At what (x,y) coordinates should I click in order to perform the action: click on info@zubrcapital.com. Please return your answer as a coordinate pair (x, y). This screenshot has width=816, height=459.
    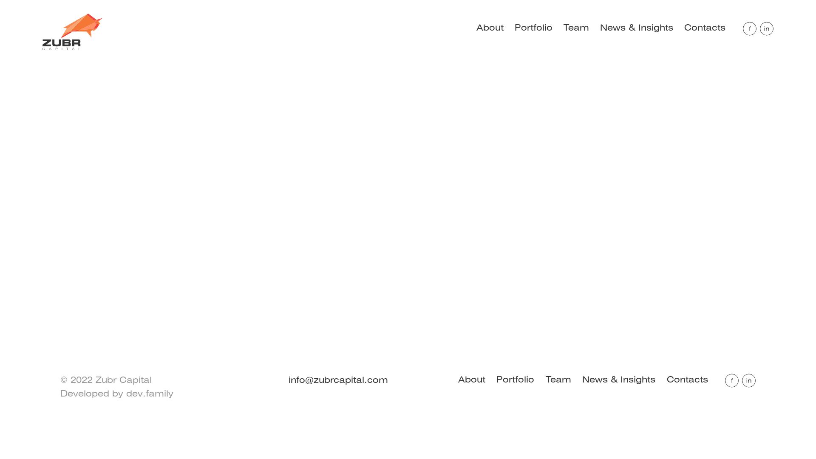
    Looking at the image, I should click on (338, 380).